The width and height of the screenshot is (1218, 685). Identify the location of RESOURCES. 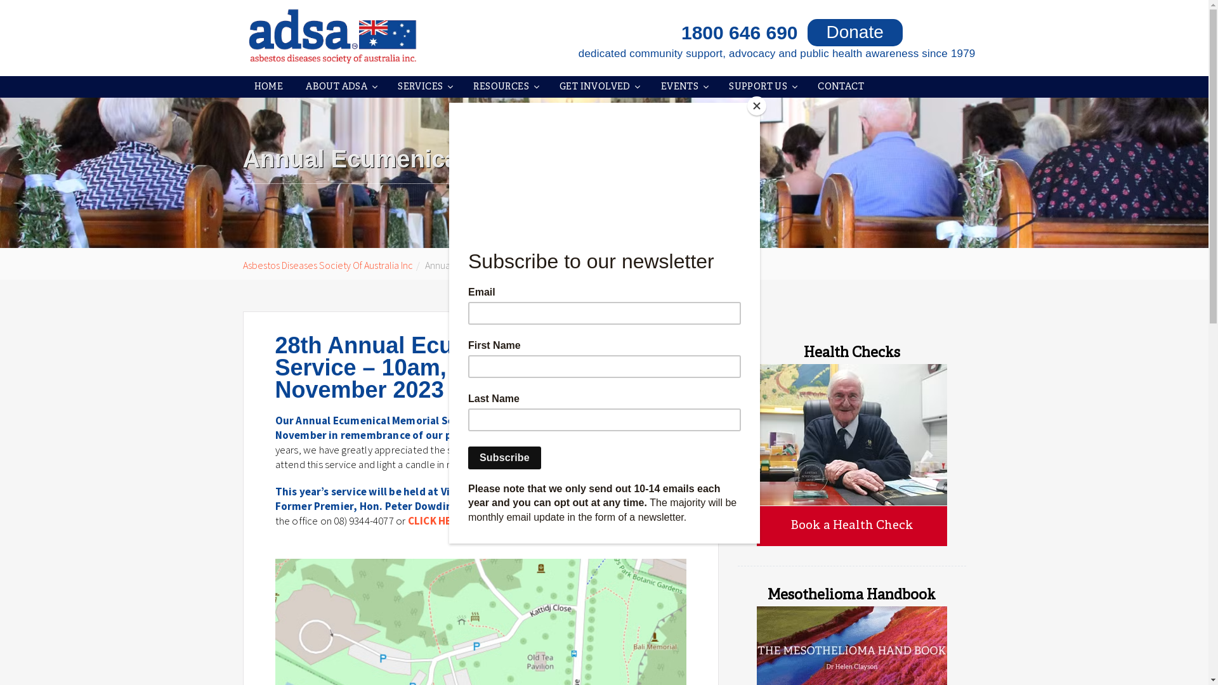
(505, 87).